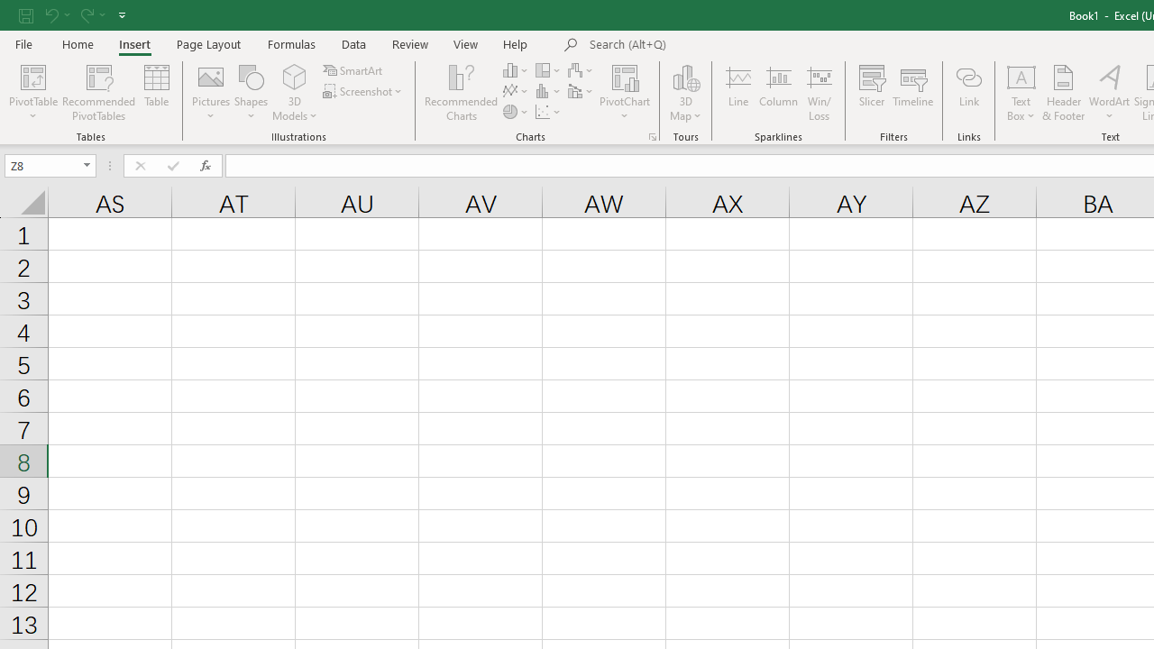 The width and height of the screenshot is (1154, 649). I want to click on View, so click(466, 43).